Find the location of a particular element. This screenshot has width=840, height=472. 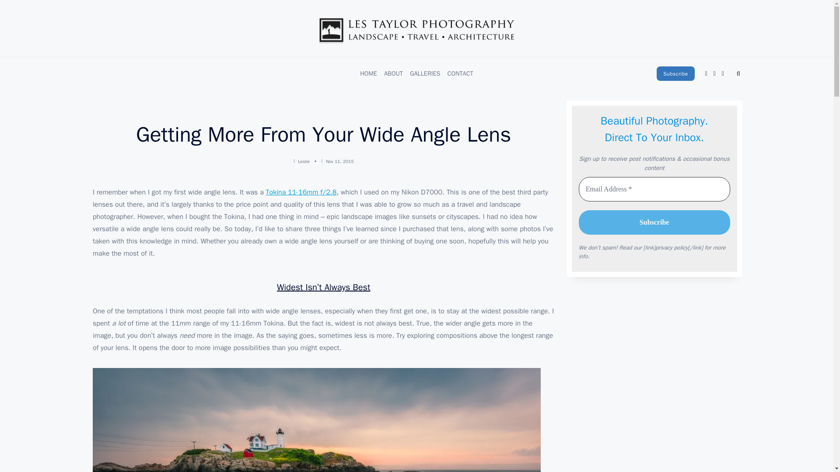

HOME is located at coordinates (368, 73).